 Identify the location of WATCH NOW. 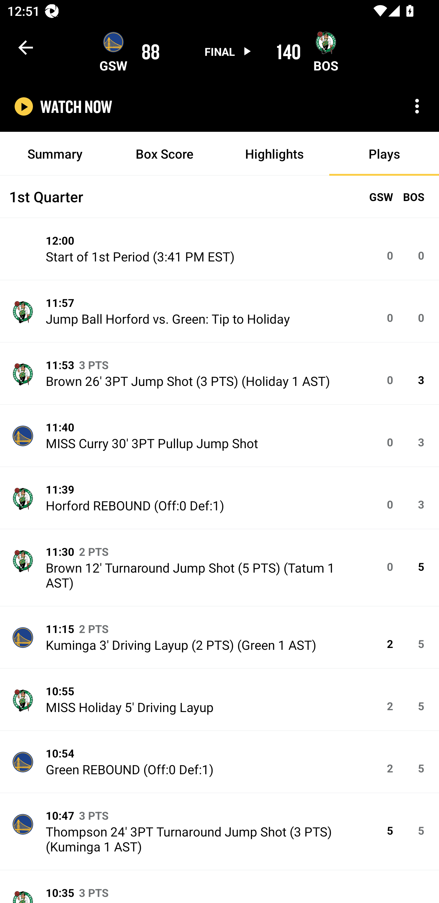
(76, 106).